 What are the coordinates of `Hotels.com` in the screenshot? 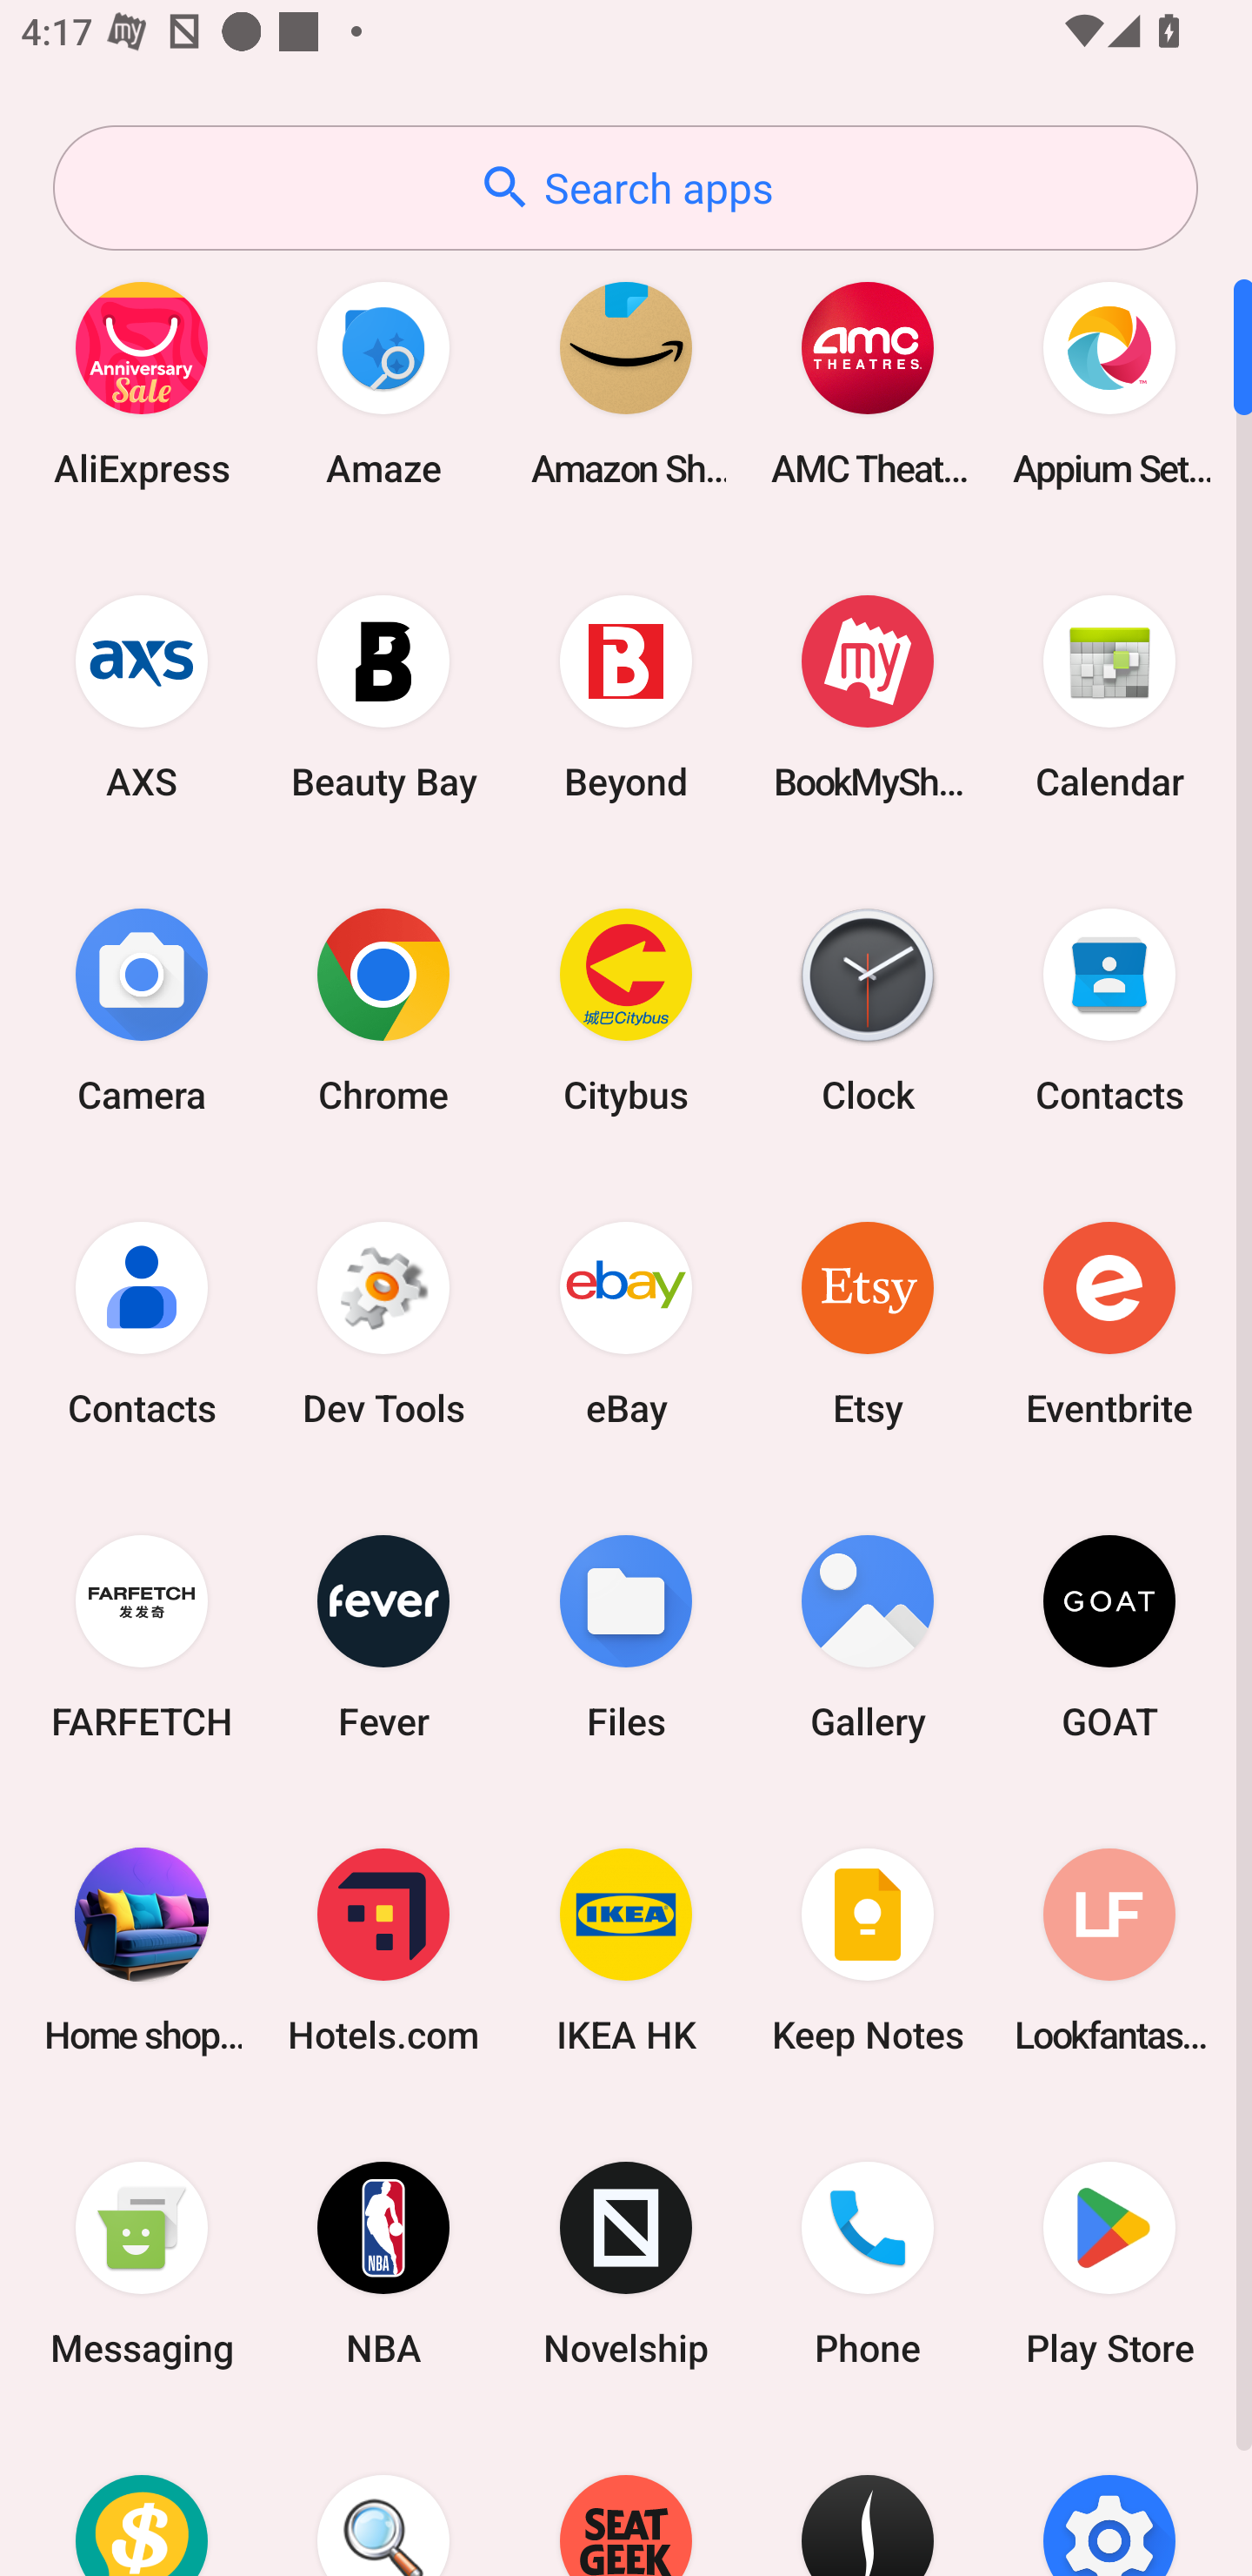 It's located at (383, 1949).